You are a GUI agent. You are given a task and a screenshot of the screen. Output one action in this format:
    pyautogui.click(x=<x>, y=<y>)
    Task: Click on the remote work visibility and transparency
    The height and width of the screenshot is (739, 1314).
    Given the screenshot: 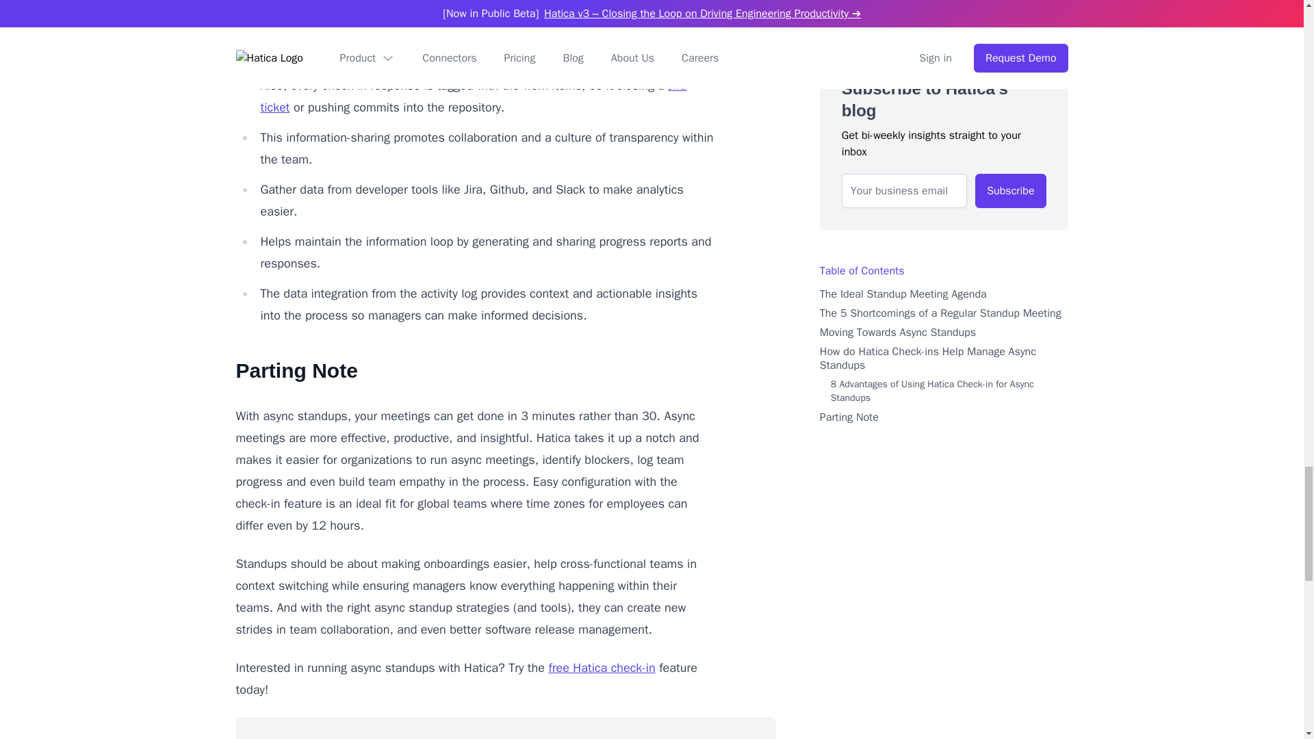 What is the action you would take?
    pyautogui.click(x=453, y=5)
    